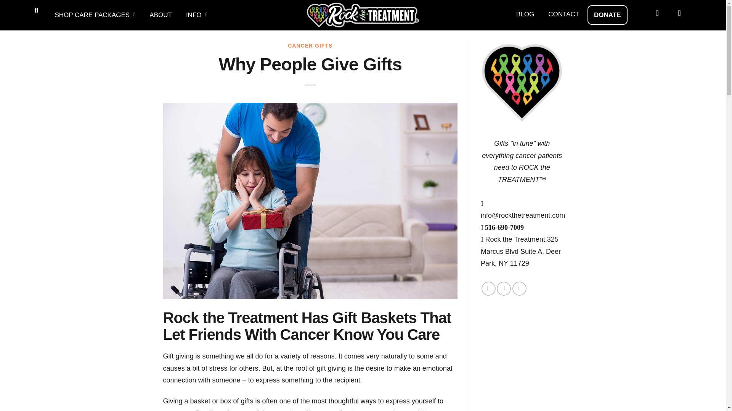 The width and height of the screenshot is (732, 411). Describe the element at coordinates (504, 288) in the screenshot. I see `Follow on Twitter` at that location.